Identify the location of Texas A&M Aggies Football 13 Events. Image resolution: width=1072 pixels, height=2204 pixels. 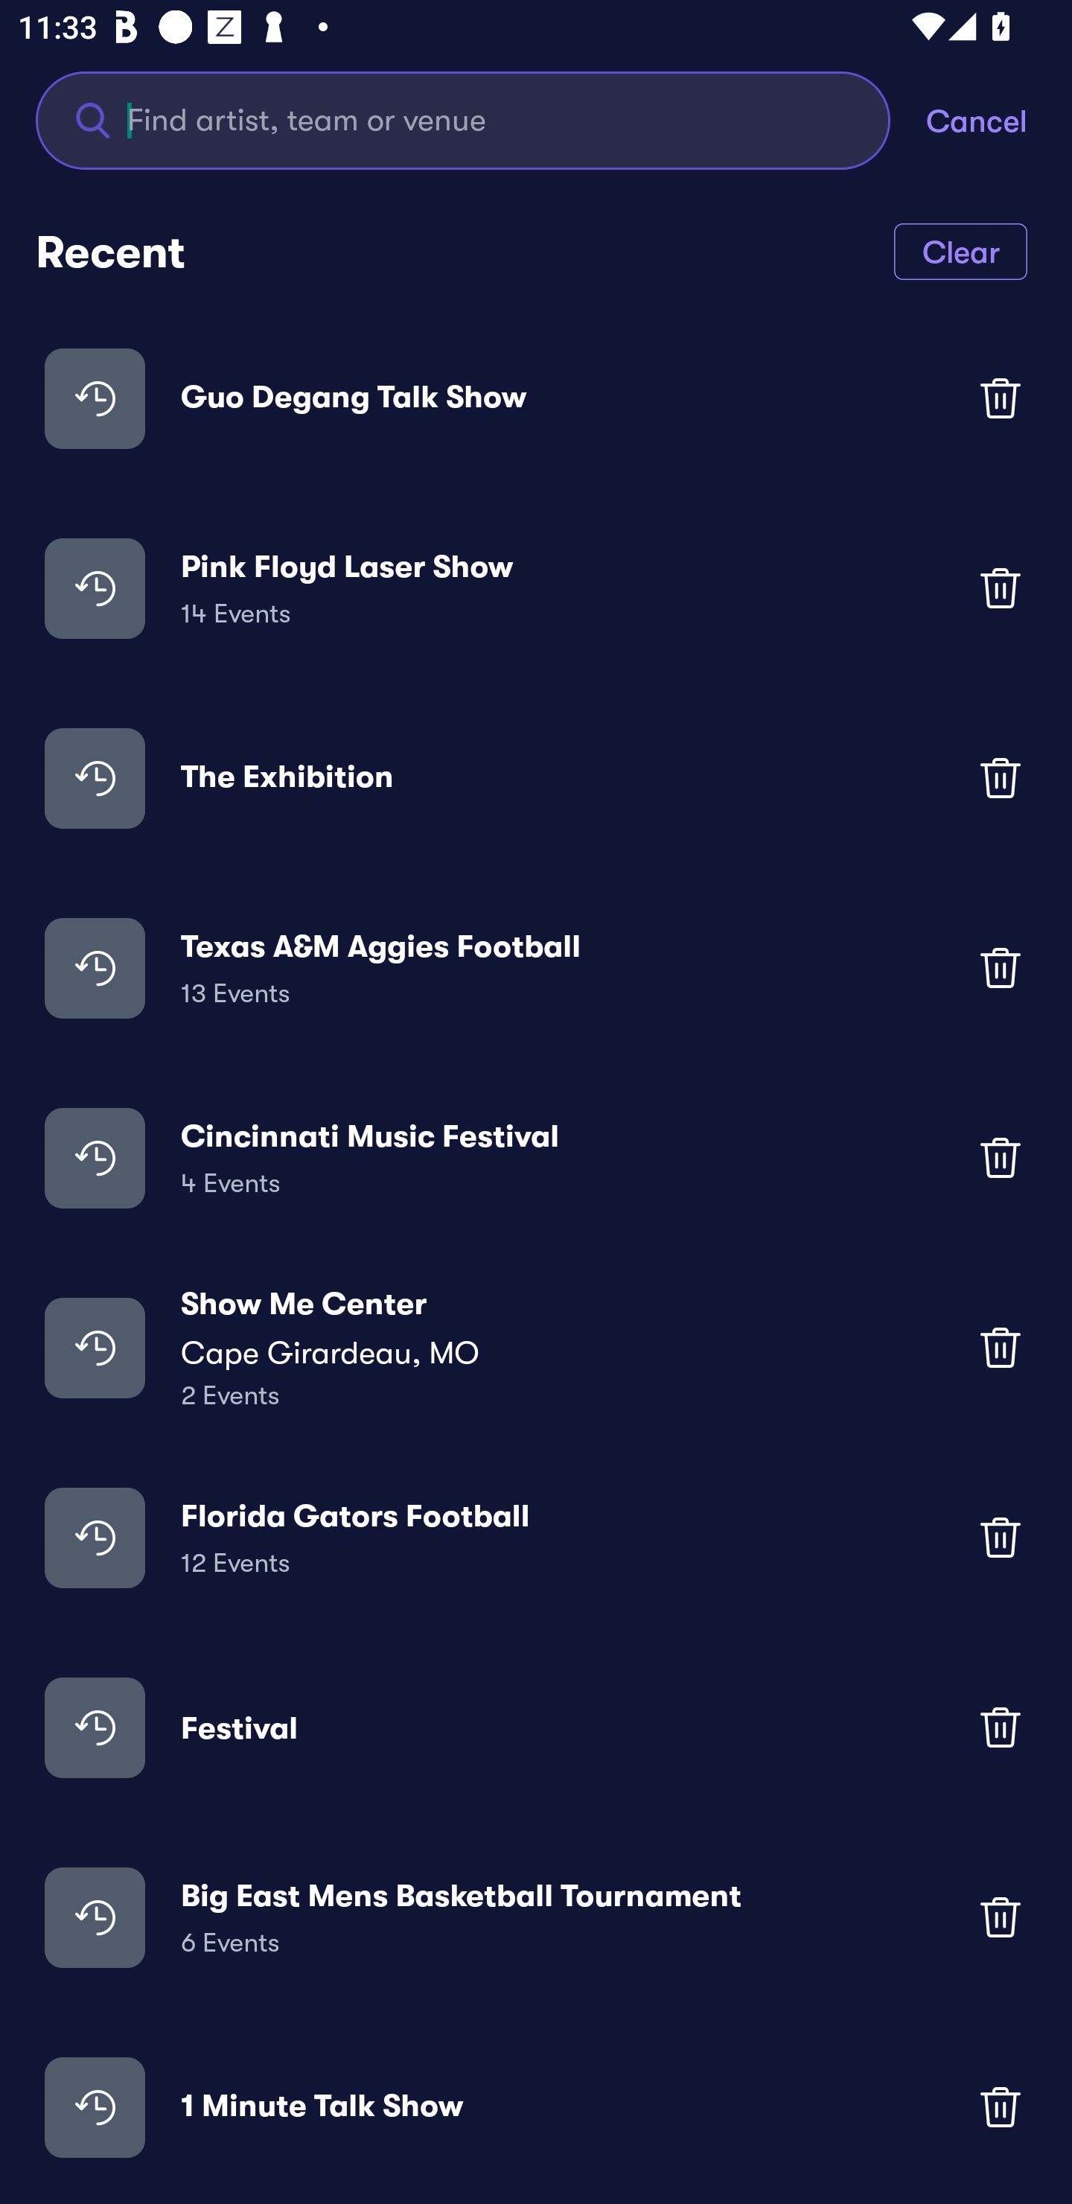
(536, 968).